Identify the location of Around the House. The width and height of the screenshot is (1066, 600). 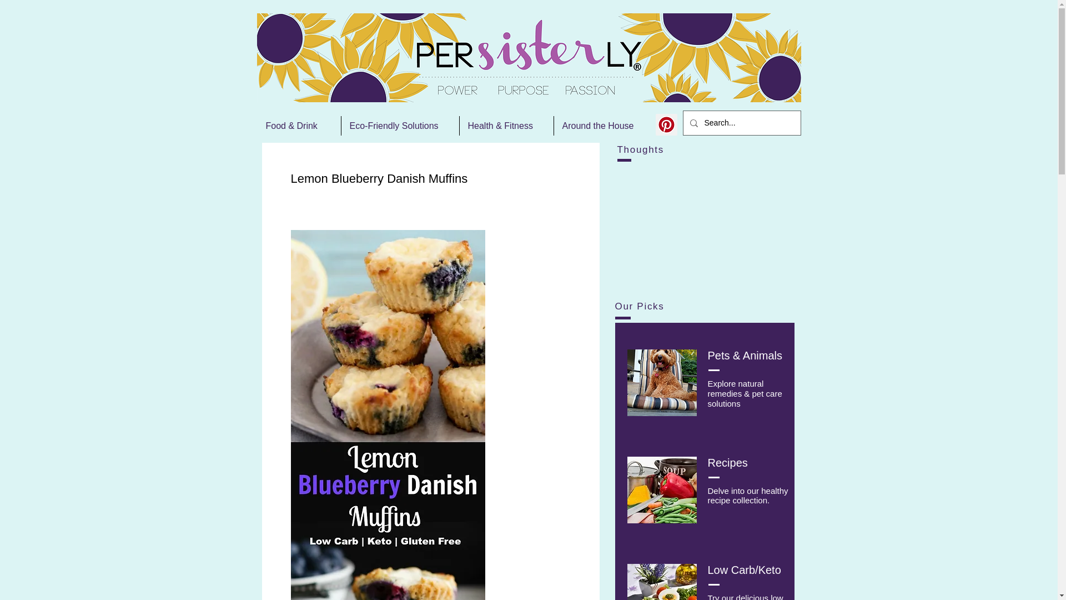
(605, 126).